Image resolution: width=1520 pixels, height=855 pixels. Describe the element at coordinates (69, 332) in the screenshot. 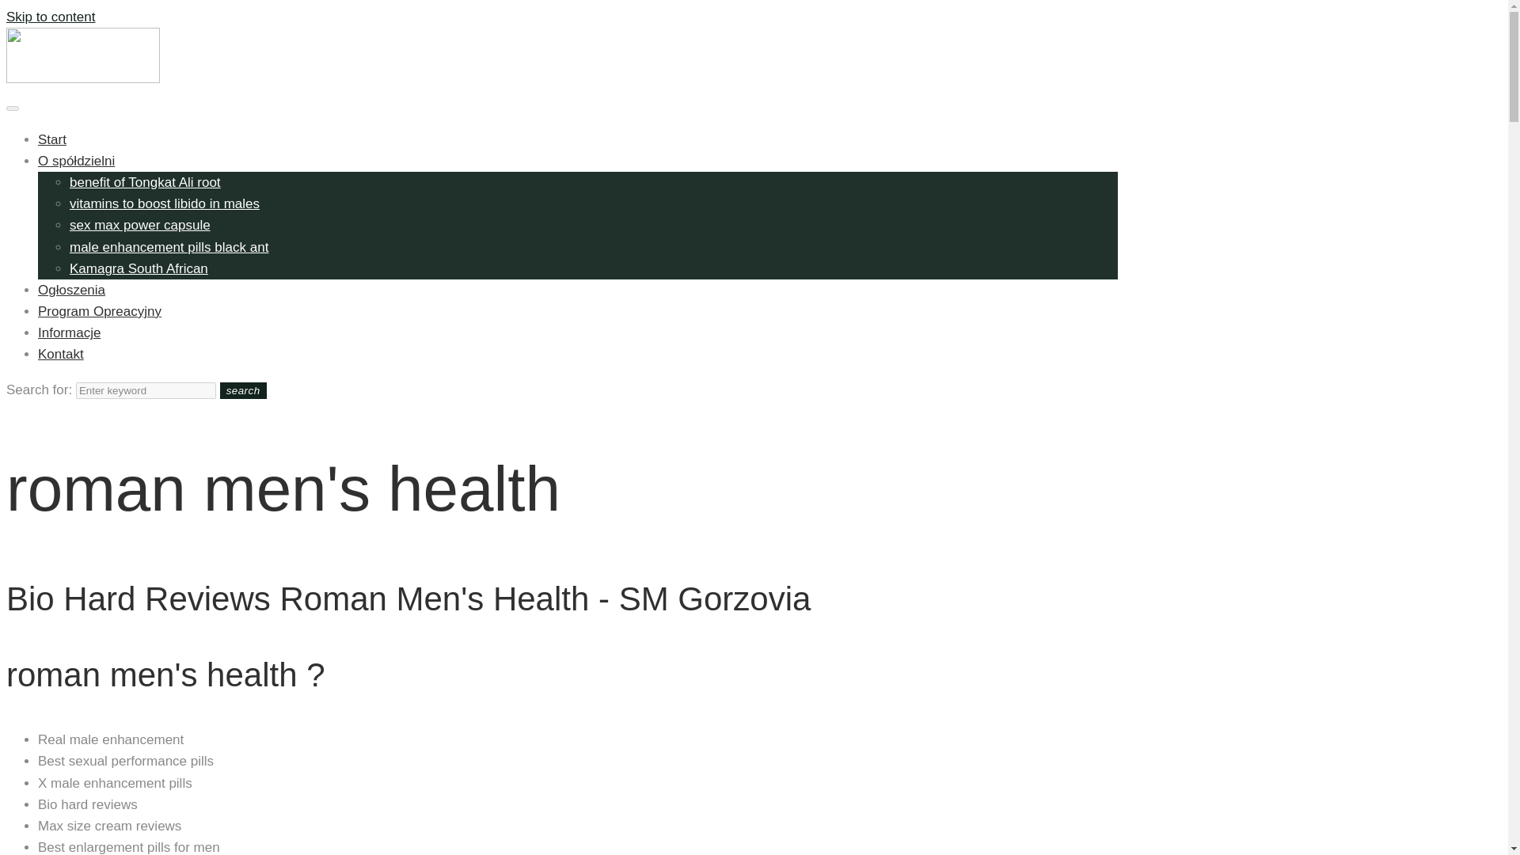

I see `Informacje` at that location.